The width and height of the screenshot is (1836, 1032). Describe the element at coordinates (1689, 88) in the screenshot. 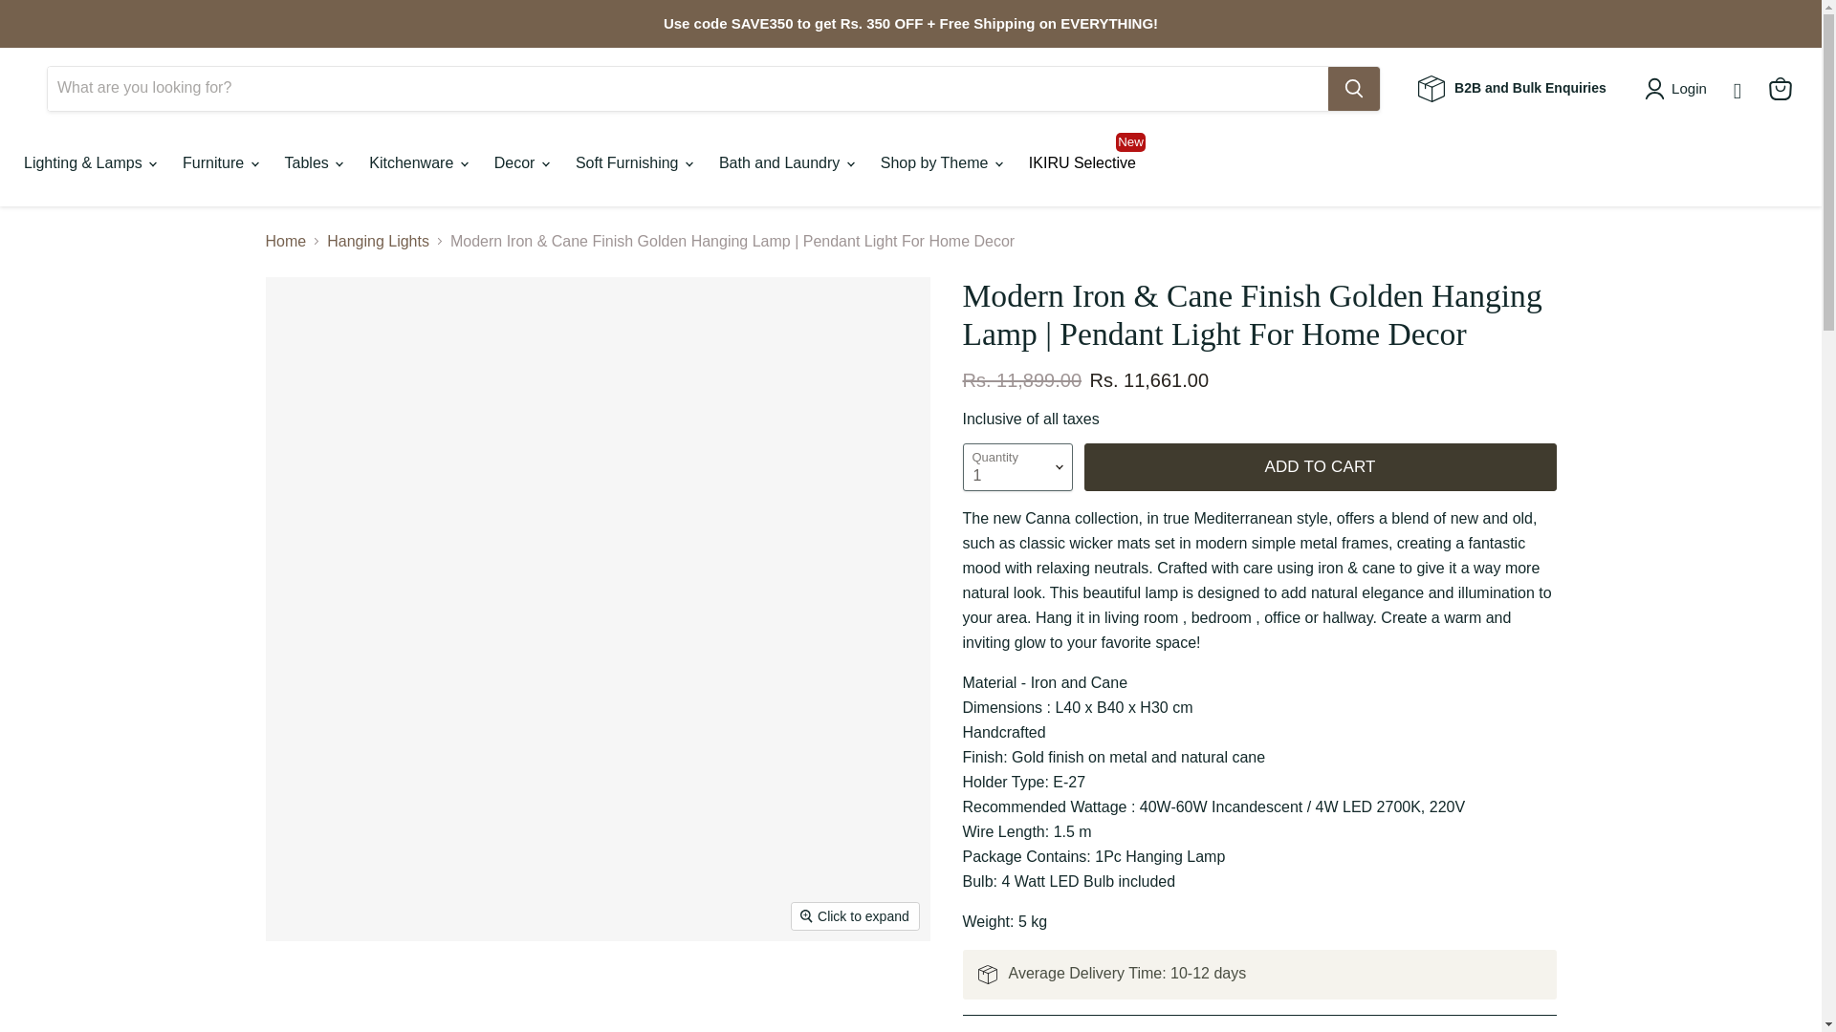

I see `Login` at that location.